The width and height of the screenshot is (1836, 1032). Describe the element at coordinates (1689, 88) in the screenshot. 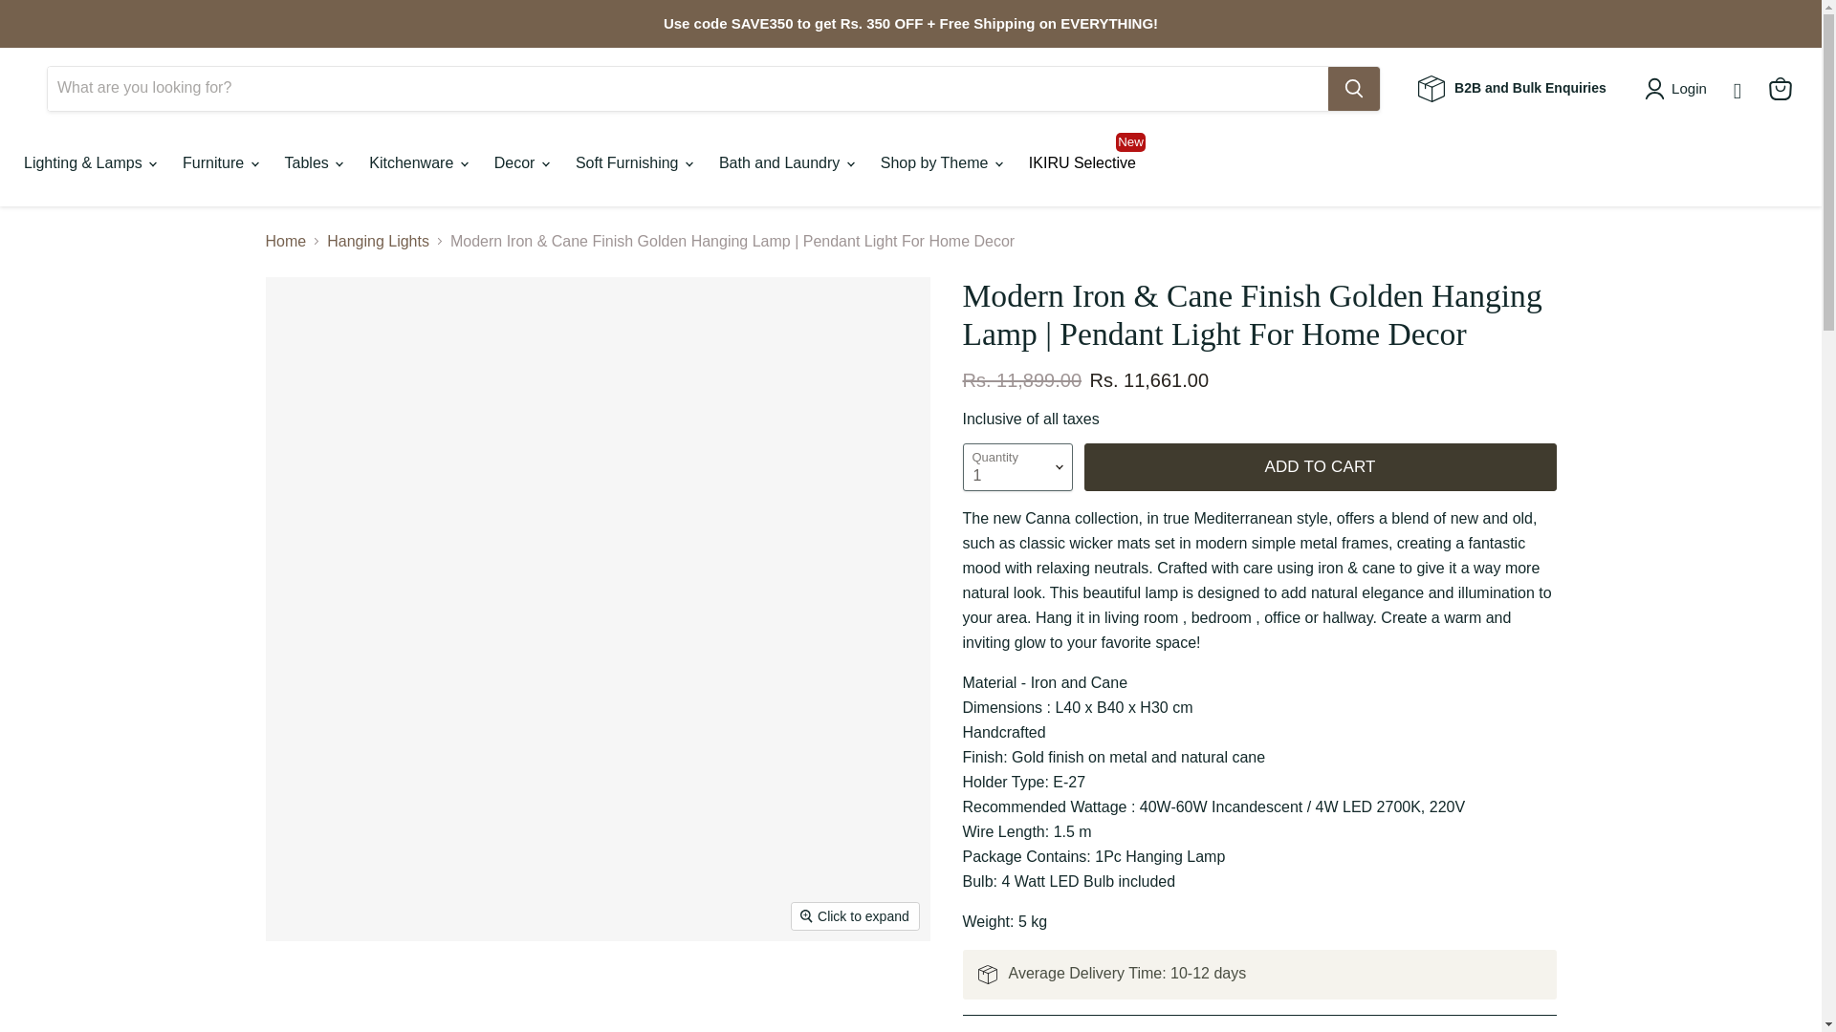

I see `Login` at that location.